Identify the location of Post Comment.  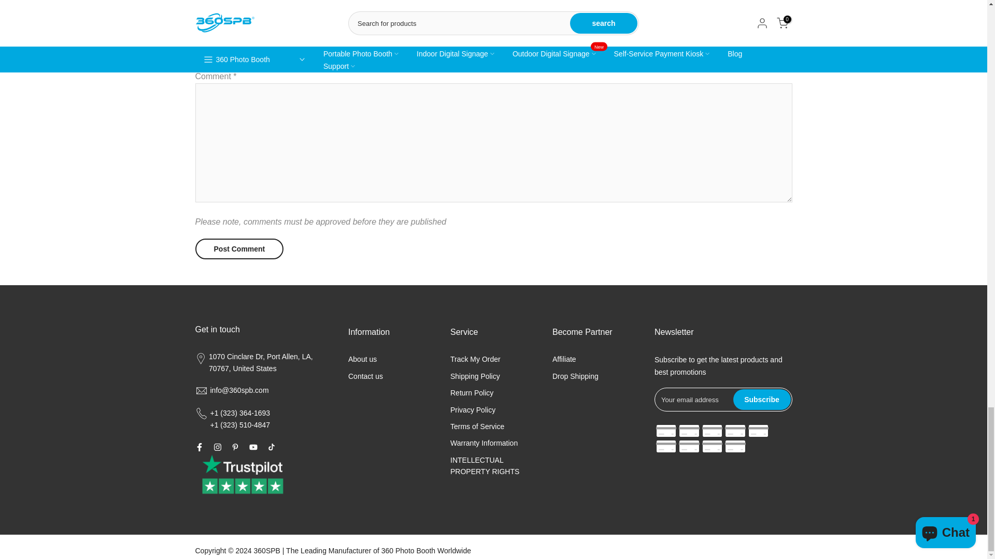
(239, 249).